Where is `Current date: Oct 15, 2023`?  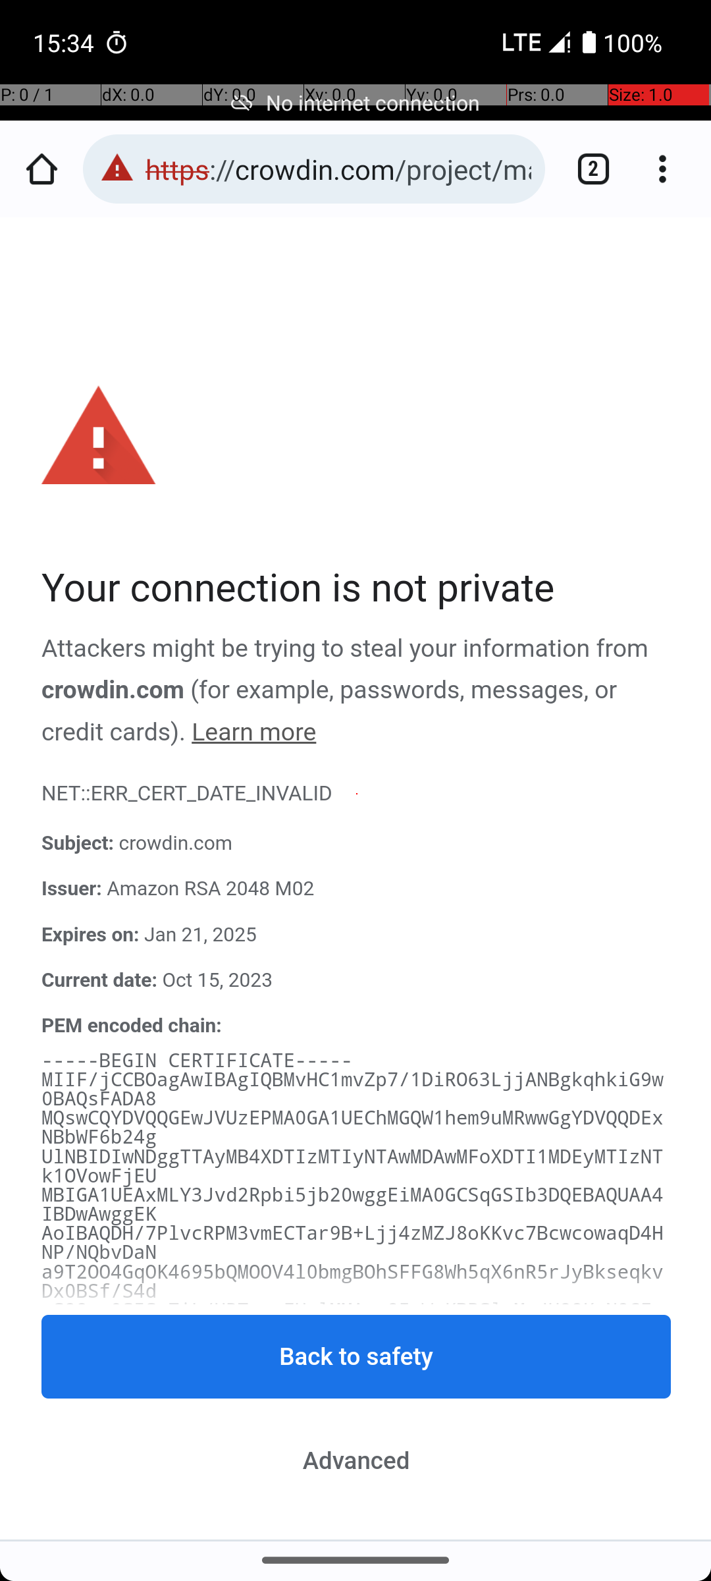 Current date: Oct 15, 2023 is located at coordinates (357, 980).